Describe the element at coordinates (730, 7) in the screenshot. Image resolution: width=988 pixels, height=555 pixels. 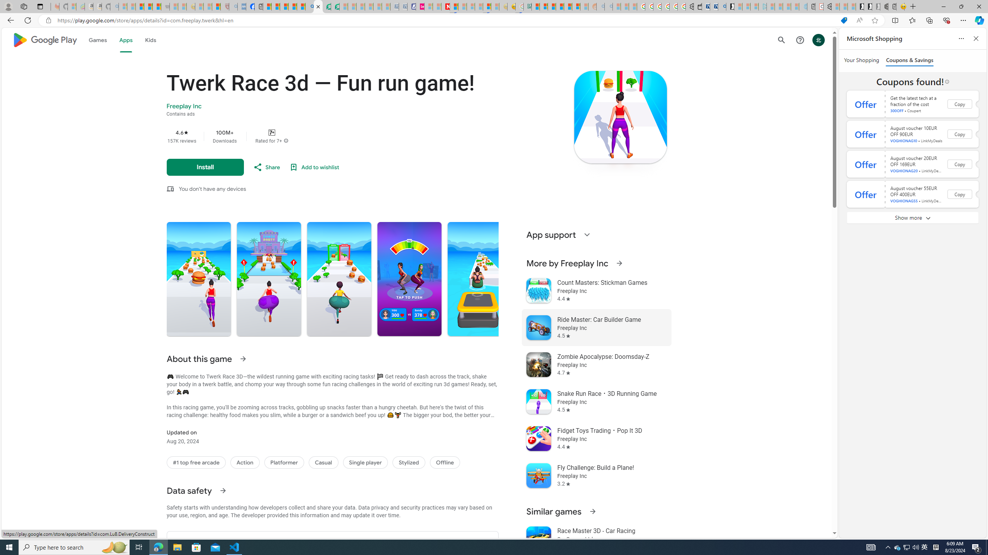
I see `Microsoft Start Gaming` at that location.